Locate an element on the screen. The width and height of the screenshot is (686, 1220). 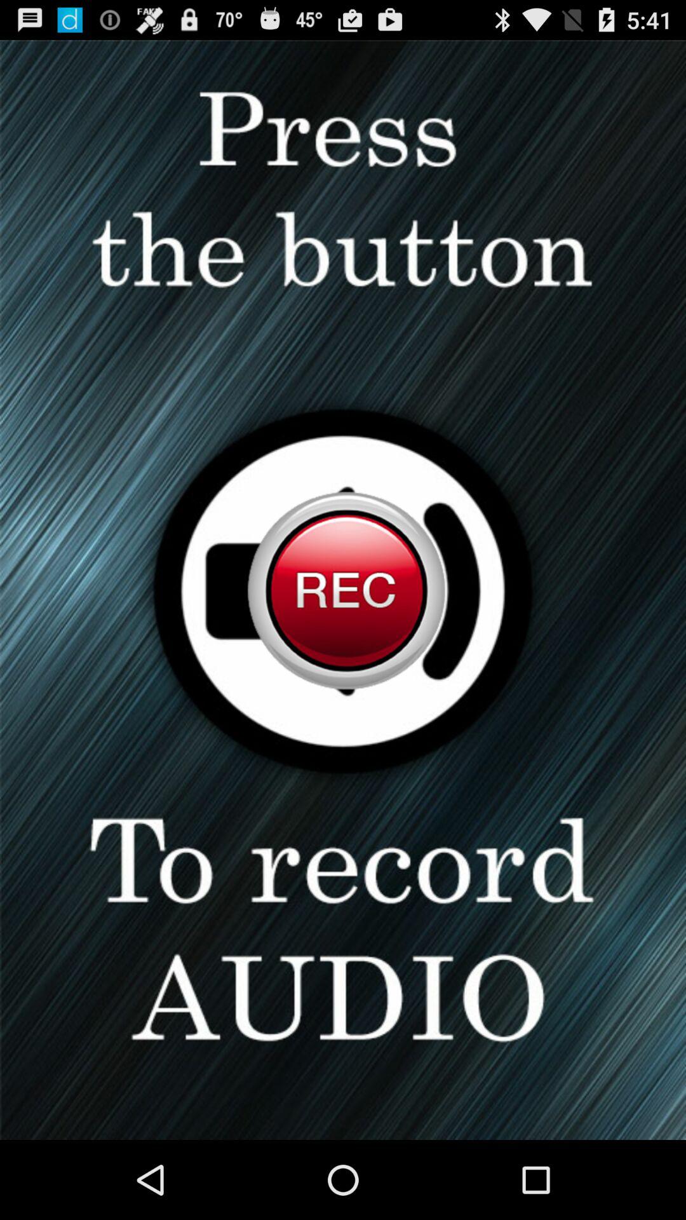
record is located at coordinates (343, 590).